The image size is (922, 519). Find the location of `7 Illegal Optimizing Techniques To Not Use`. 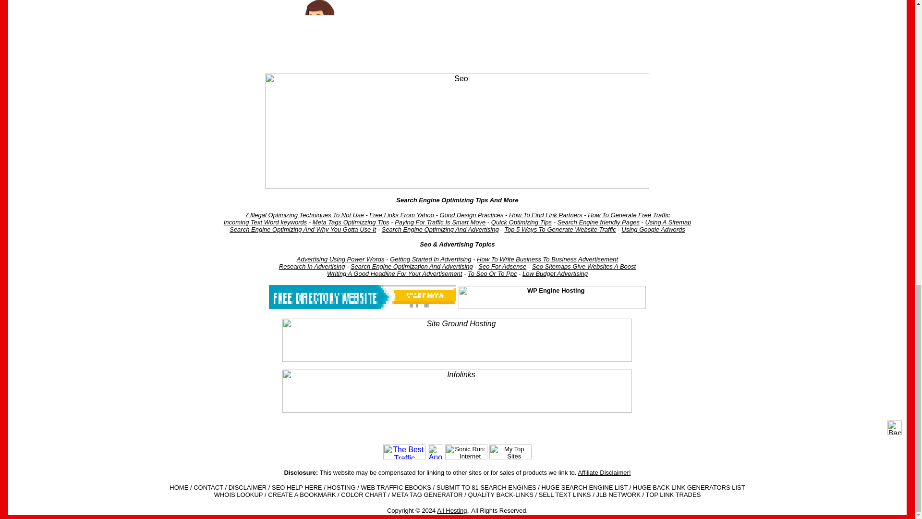

7 Illegal Optimizing Techniques To Not Use is located at coordinates (304, 214).